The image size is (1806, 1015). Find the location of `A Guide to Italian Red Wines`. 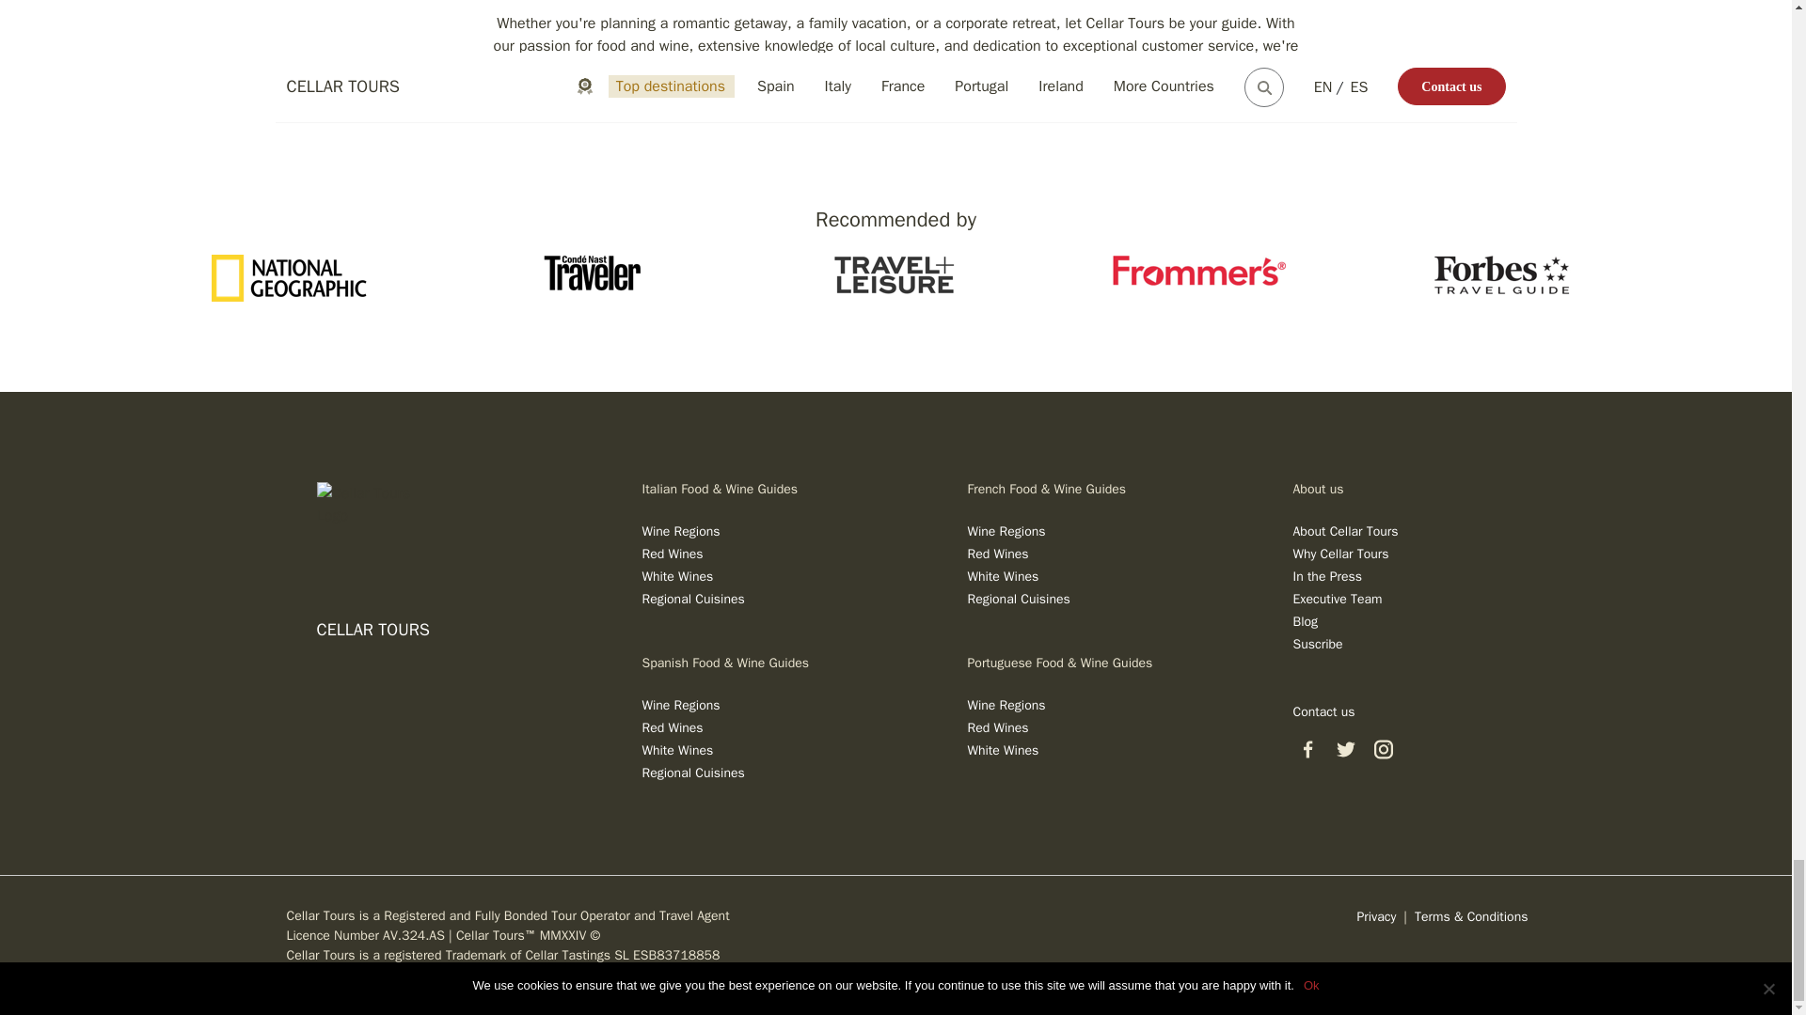

A Guide to Italian Red Wines is located at coordinates (672, 554).